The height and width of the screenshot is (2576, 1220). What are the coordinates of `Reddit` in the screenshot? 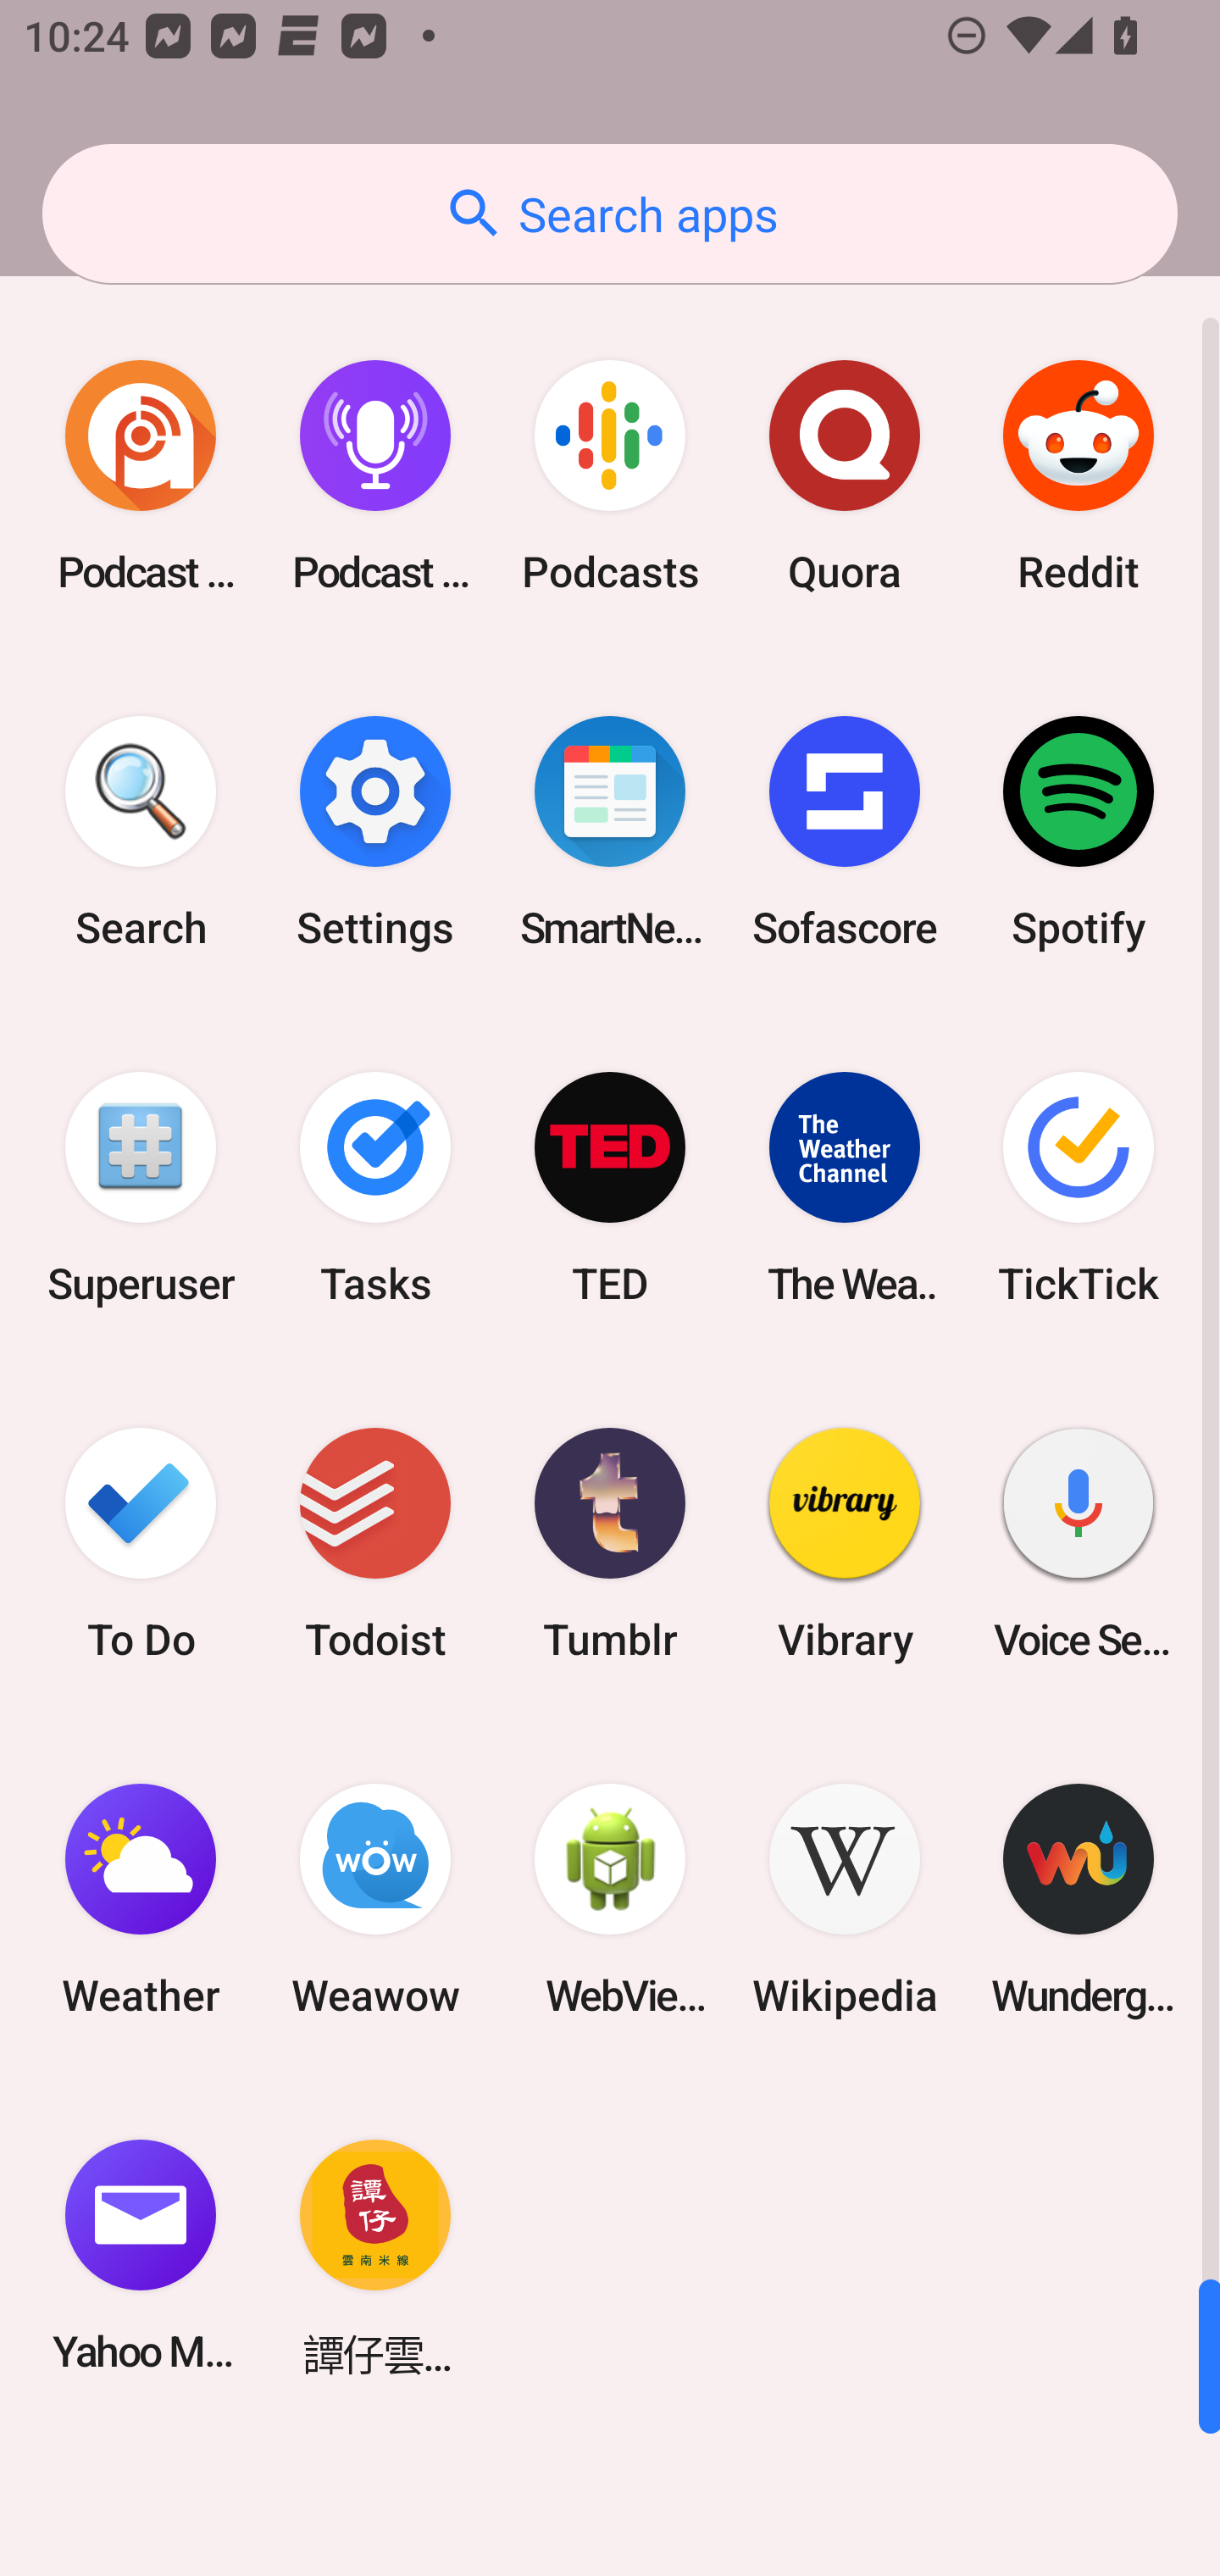 It's located at (1079, 476).